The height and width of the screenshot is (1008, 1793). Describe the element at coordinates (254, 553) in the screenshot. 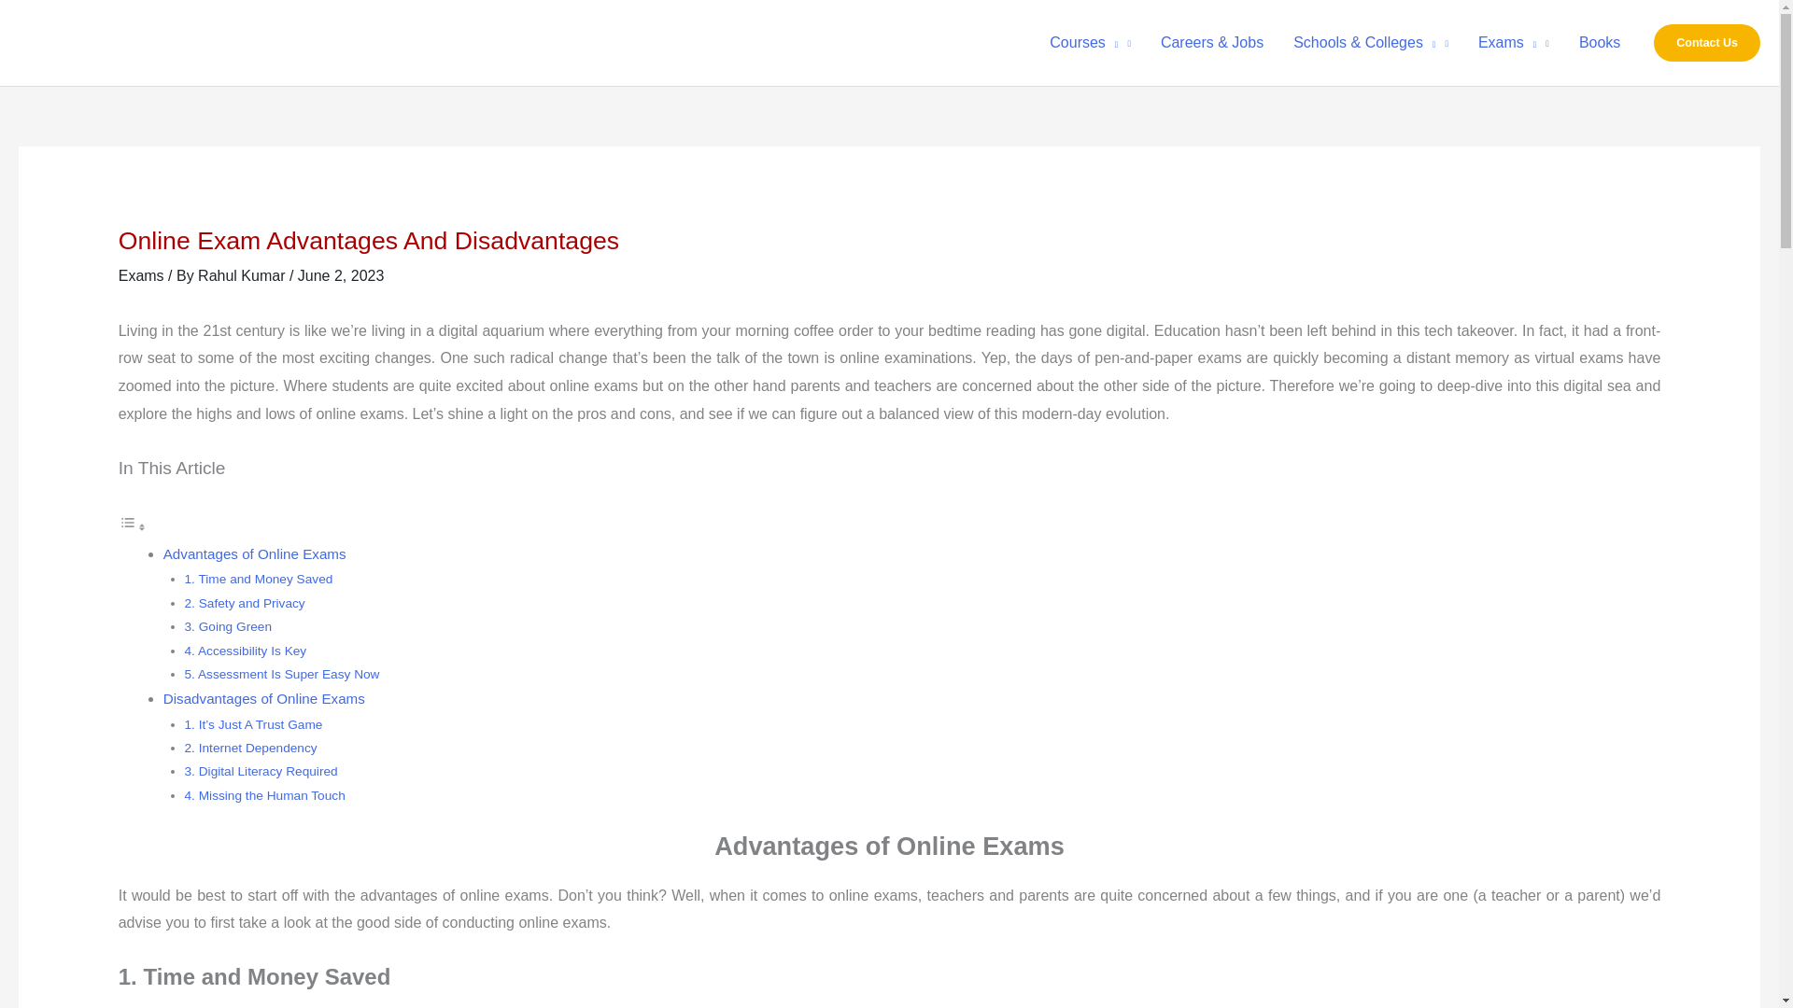

I see `Advantages of Online Exams` at that location.